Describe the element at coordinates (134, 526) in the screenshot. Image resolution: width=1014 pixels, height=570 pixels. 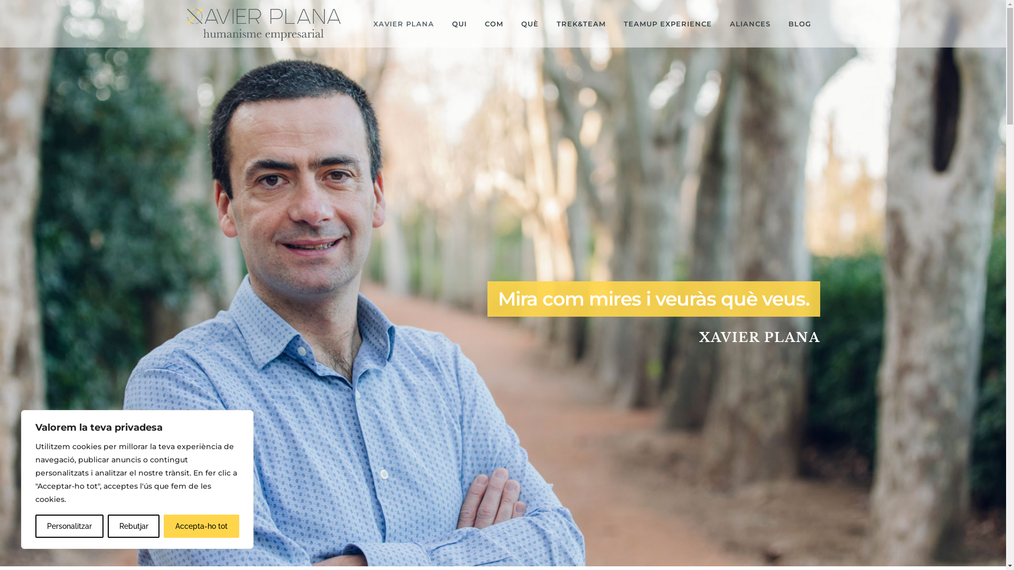
I see `Rebutjar` at that location.